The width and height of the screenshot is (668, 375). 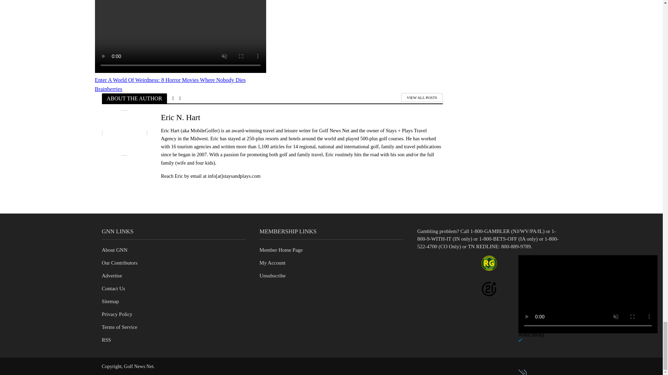 What do you see at coordinates (119, 327) in the screenshot?
I see `Terms of Service` at bounding box center [119, 327].